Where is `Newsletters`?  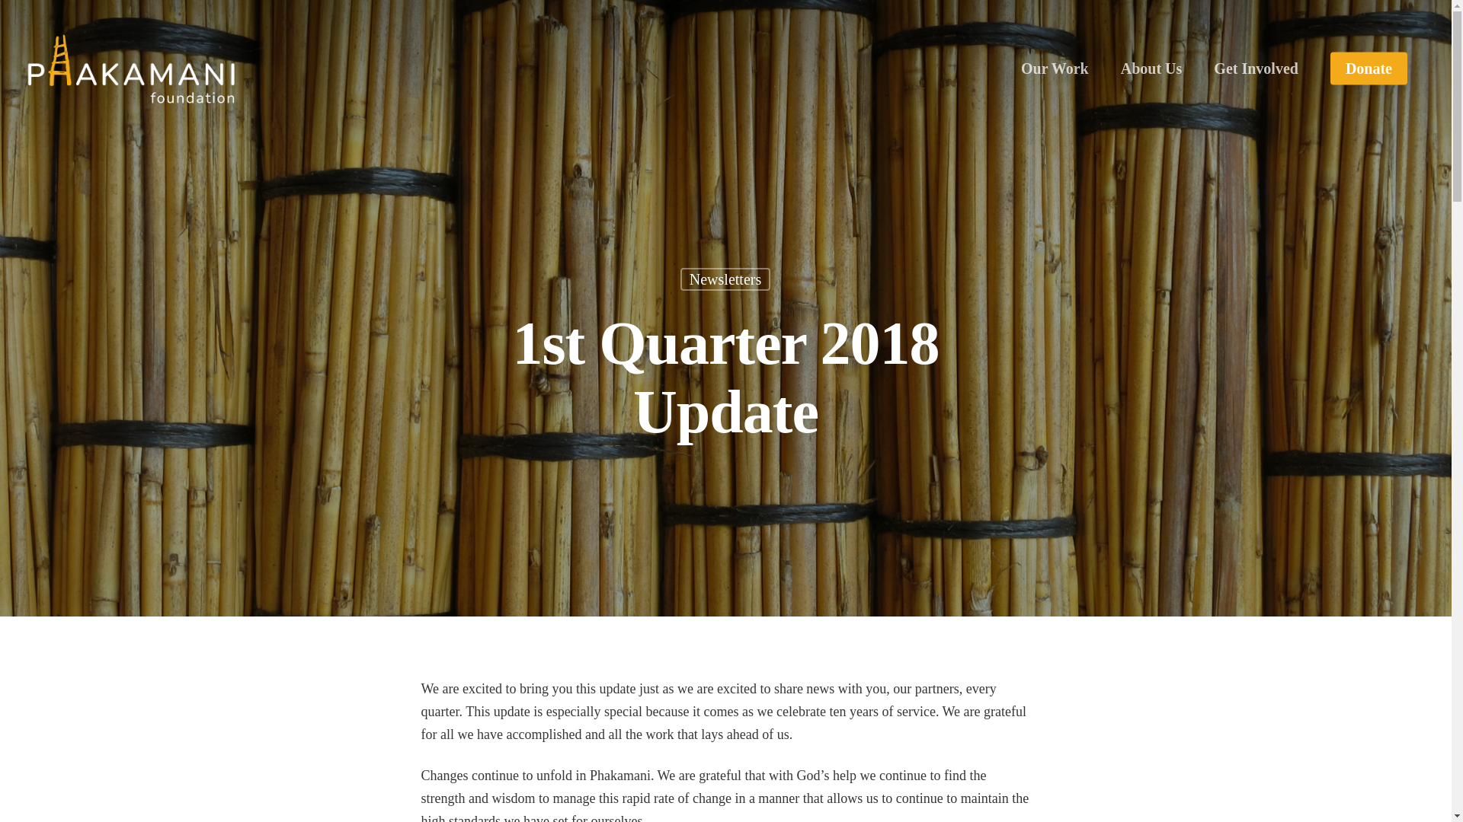
Newsletters is located at coordinates (725, 298).